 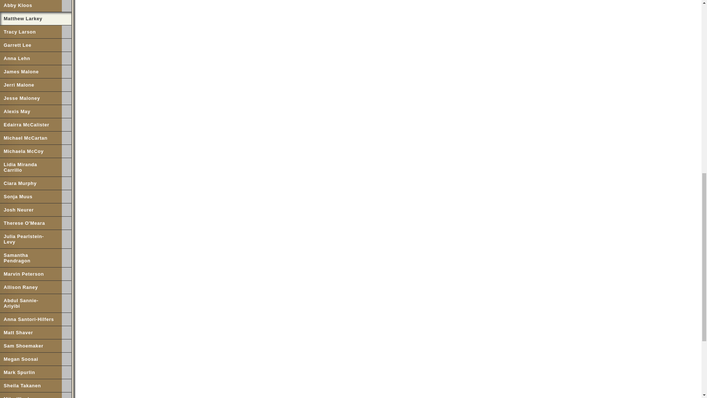 What do you see at coordinates (31, 71) in the screenshot?
I see `James Malone` at bounding box center [31, 71].